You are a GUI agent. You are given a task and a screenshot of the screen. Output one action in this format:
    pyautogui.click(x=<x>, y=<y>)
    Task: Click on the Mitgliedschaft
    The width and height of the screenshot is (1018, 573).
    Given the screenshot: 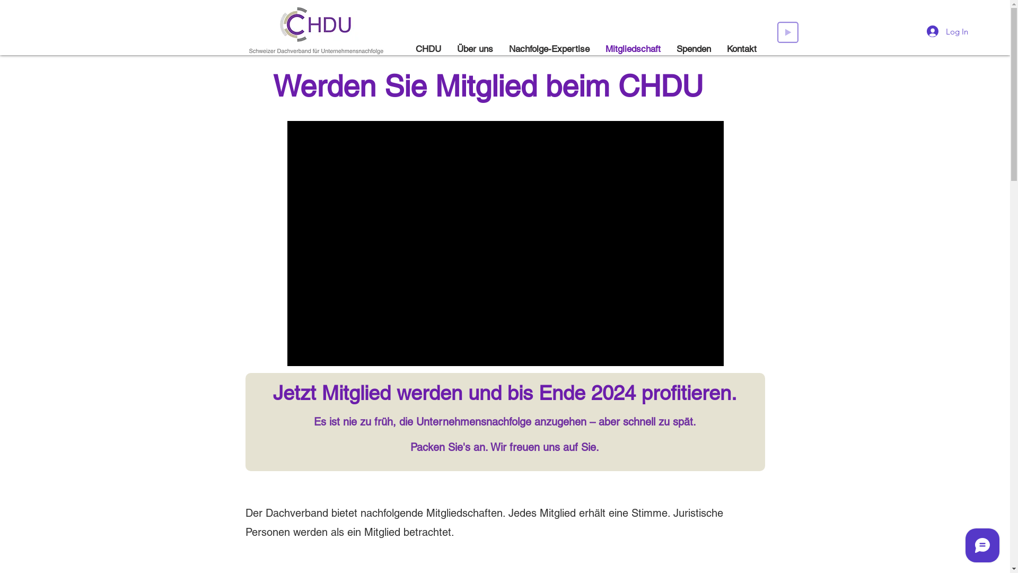 What is the action you would take?
    pyautogui.click(x=633, y=49)
    